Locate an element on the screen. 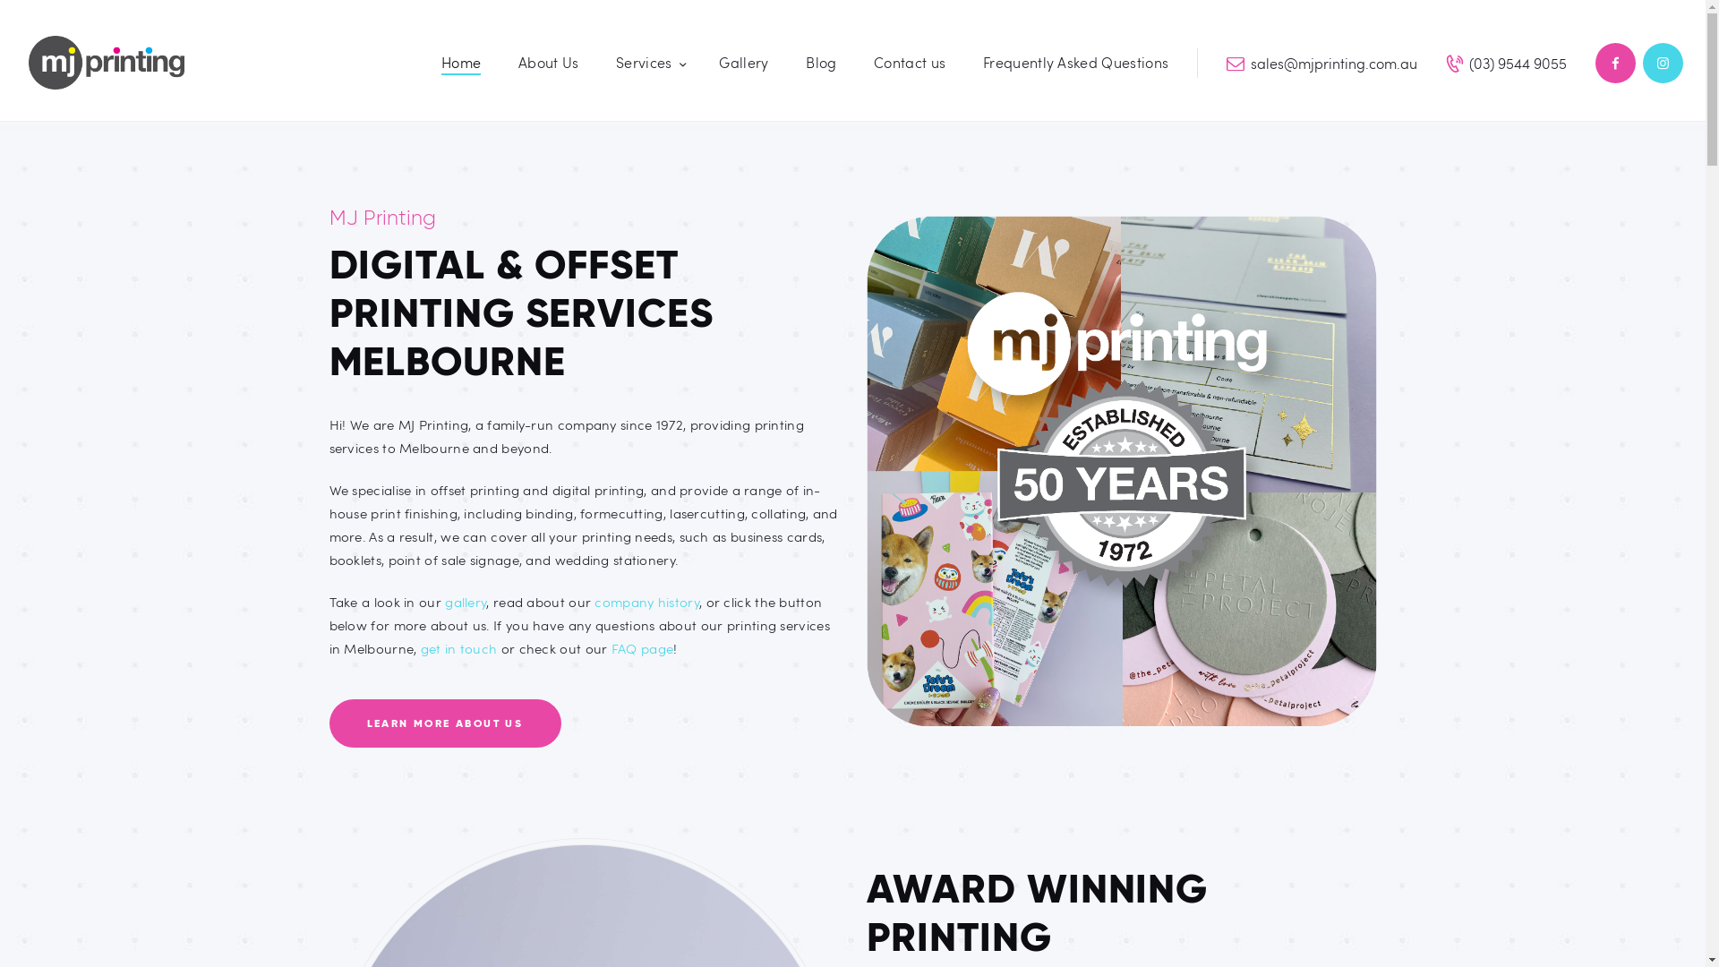  sales@mjprinting.com.au is located at coordinates (1321, 63).